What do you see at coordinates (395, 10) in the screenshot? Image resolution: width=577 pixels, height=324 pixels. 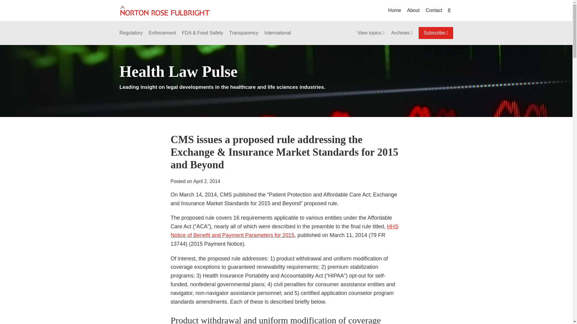 I see `Home` at bounding box center [395, 10].